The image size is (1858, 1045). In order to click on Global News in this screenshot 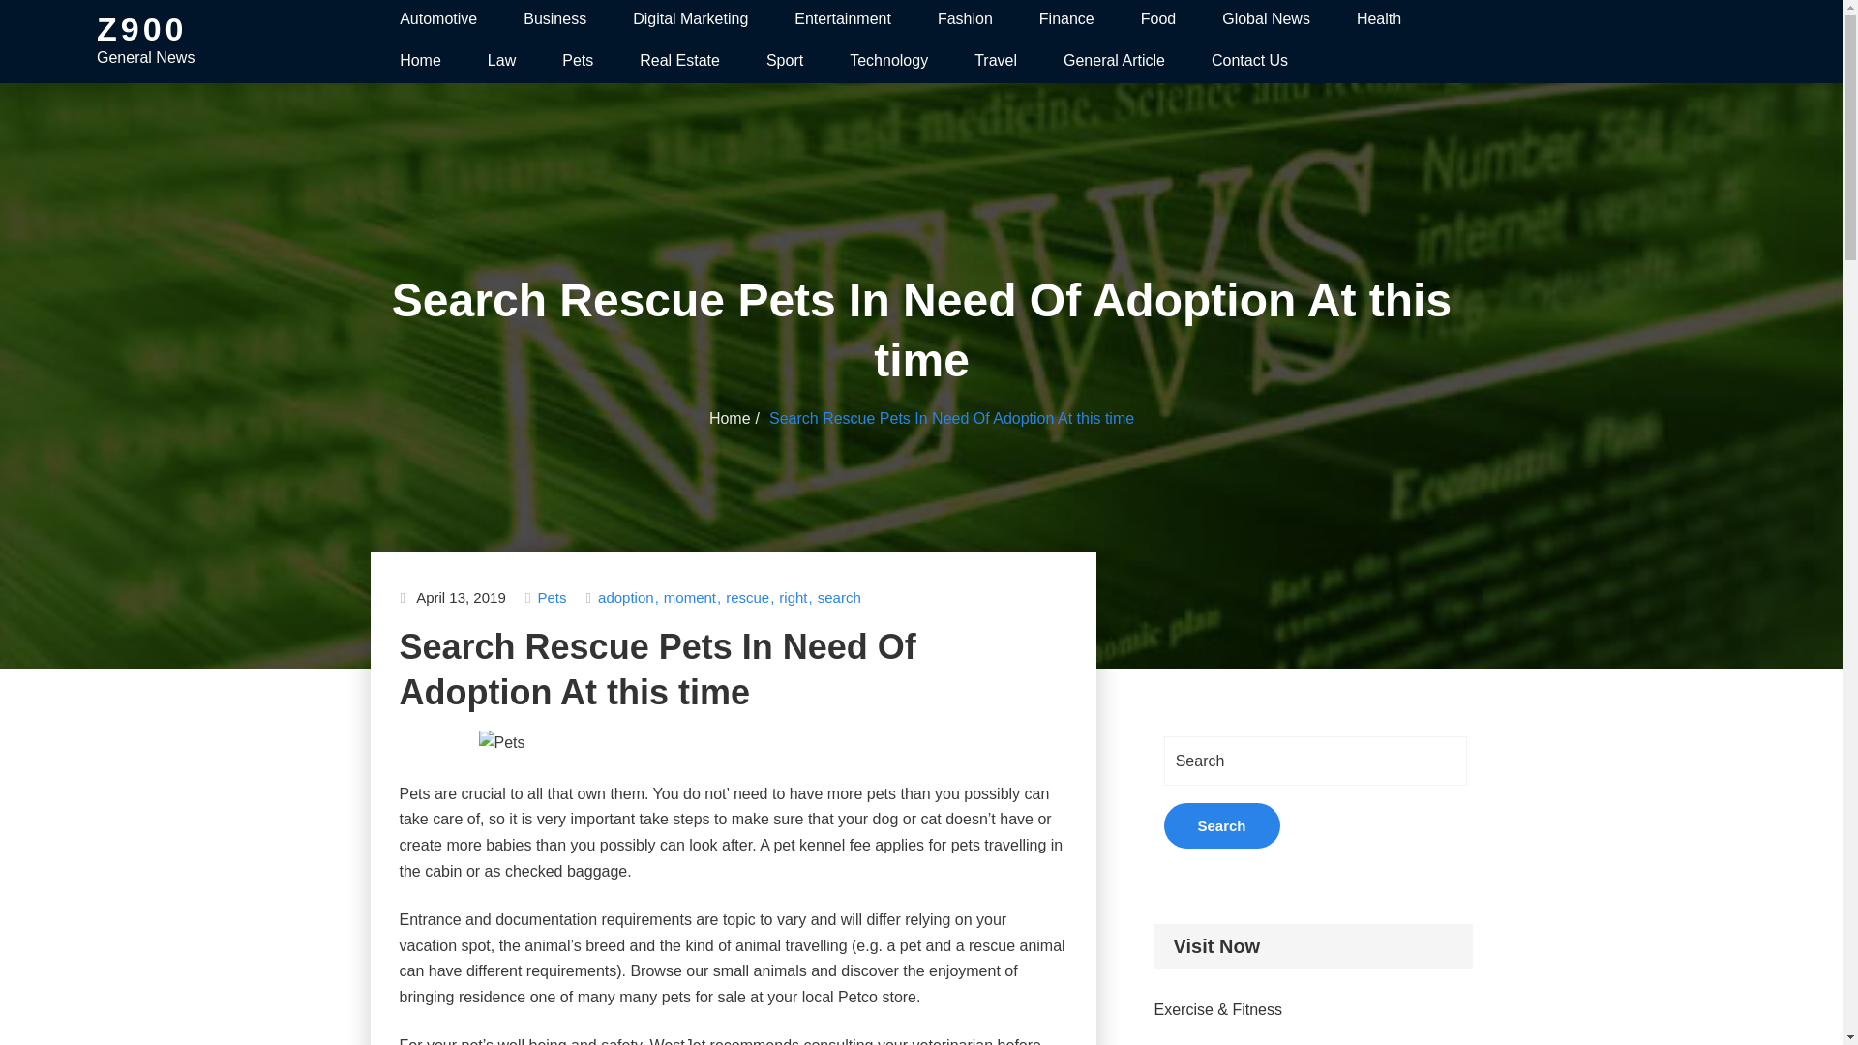, I will do `click(1266, 20)`.